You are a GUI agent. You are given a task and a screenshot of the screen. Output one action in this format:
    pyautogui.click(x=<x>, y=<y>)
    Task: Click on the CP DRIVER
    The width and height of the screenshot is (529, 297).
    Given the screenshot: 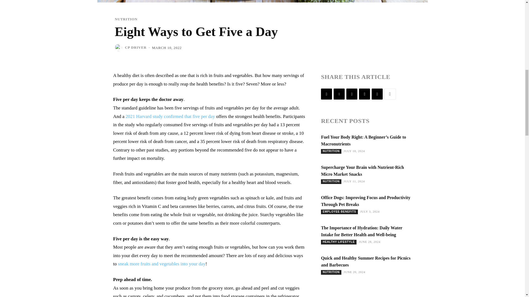 What is the action you would take?
    pyautogui.click(x=136, y=47)
    